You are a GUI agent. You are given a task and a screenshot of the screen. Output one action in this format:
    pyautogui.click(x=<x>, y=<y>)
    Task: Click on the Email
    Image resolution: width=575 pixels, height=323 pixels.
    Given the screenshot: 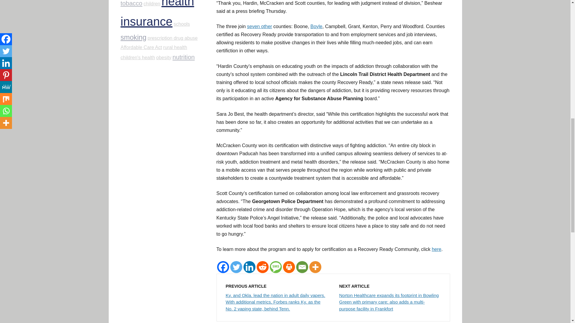 What is the action you would take?
    pyautogui.click(x=302, y=267)
    